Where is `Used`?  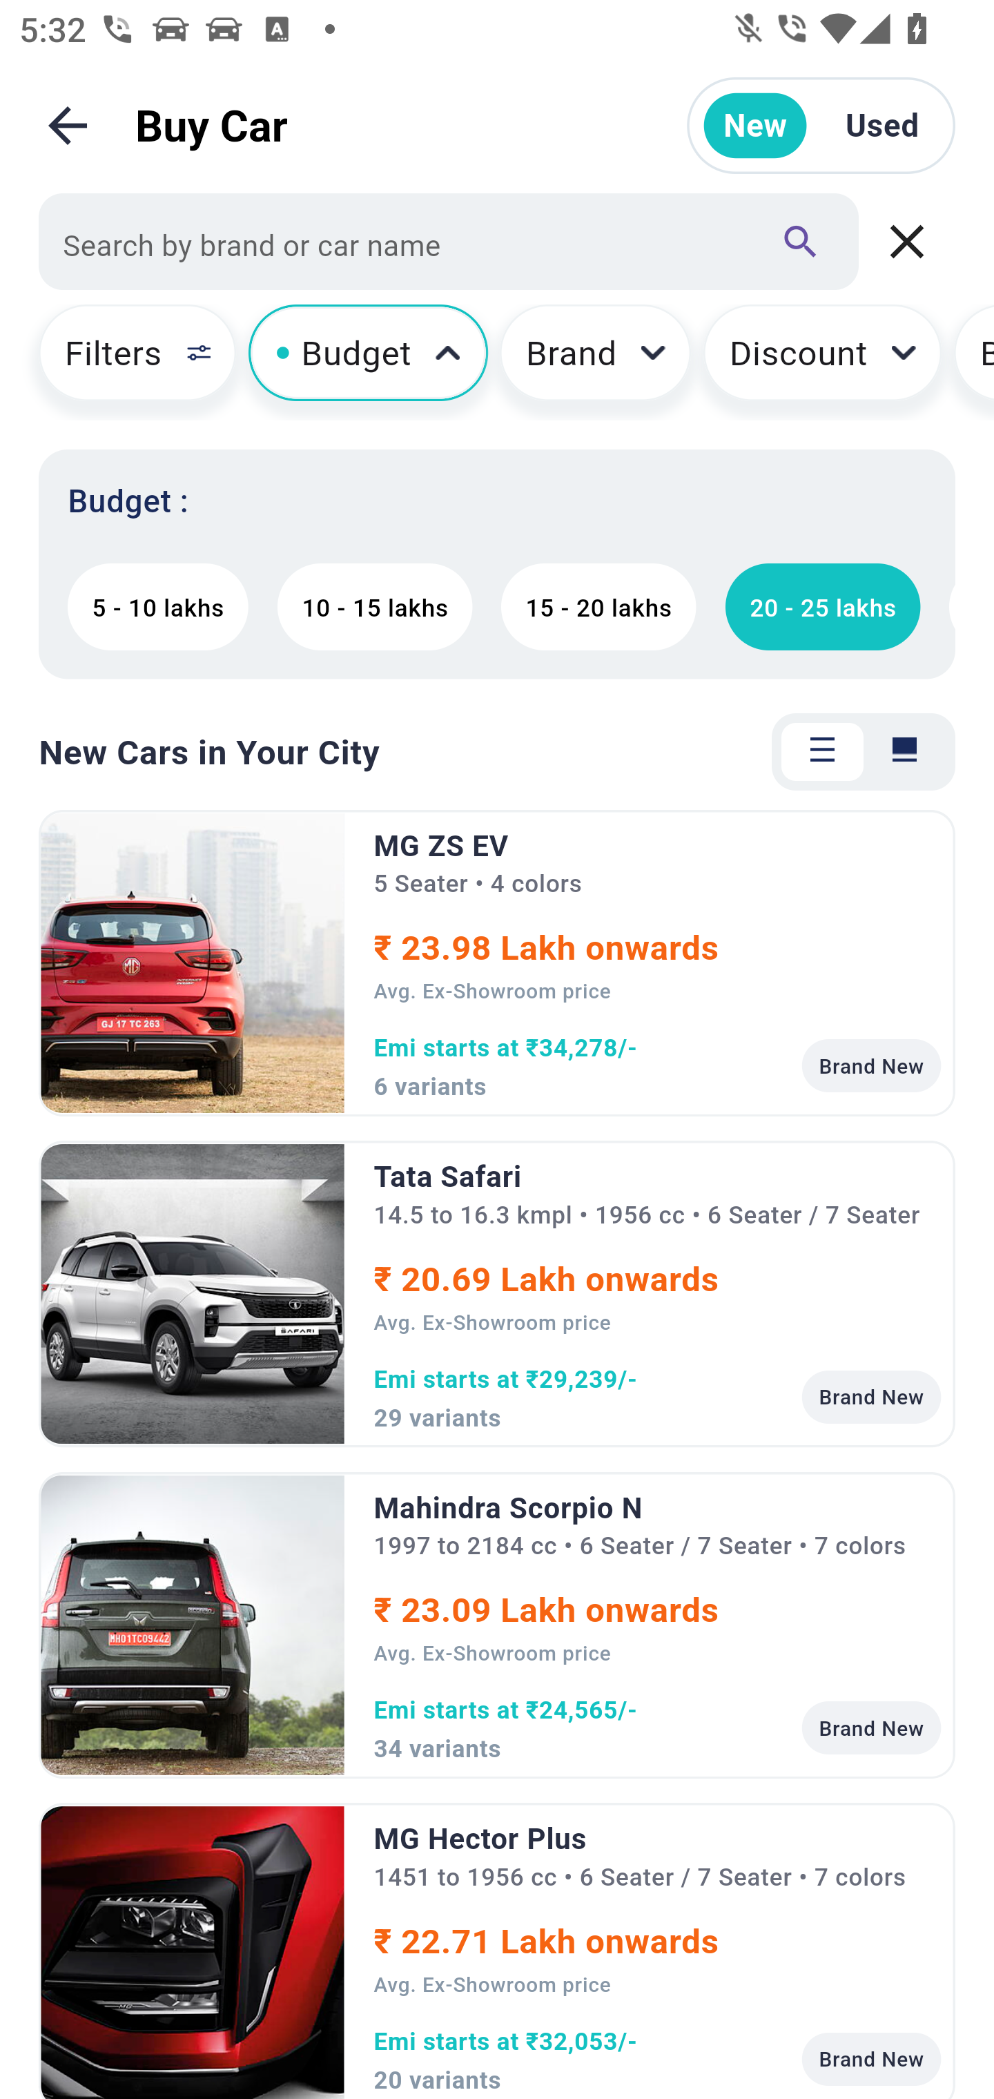 Used is located at coordinates (882, 126).